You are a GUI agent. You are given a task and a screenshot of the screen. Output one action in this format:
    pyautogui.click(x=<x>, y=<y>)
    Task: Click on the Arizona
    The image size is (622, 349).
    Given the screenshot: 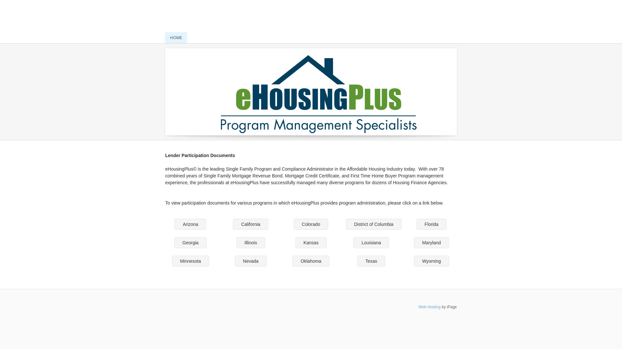 What is the action you would take?
    pyautogui.click(x=190, y=224)
    